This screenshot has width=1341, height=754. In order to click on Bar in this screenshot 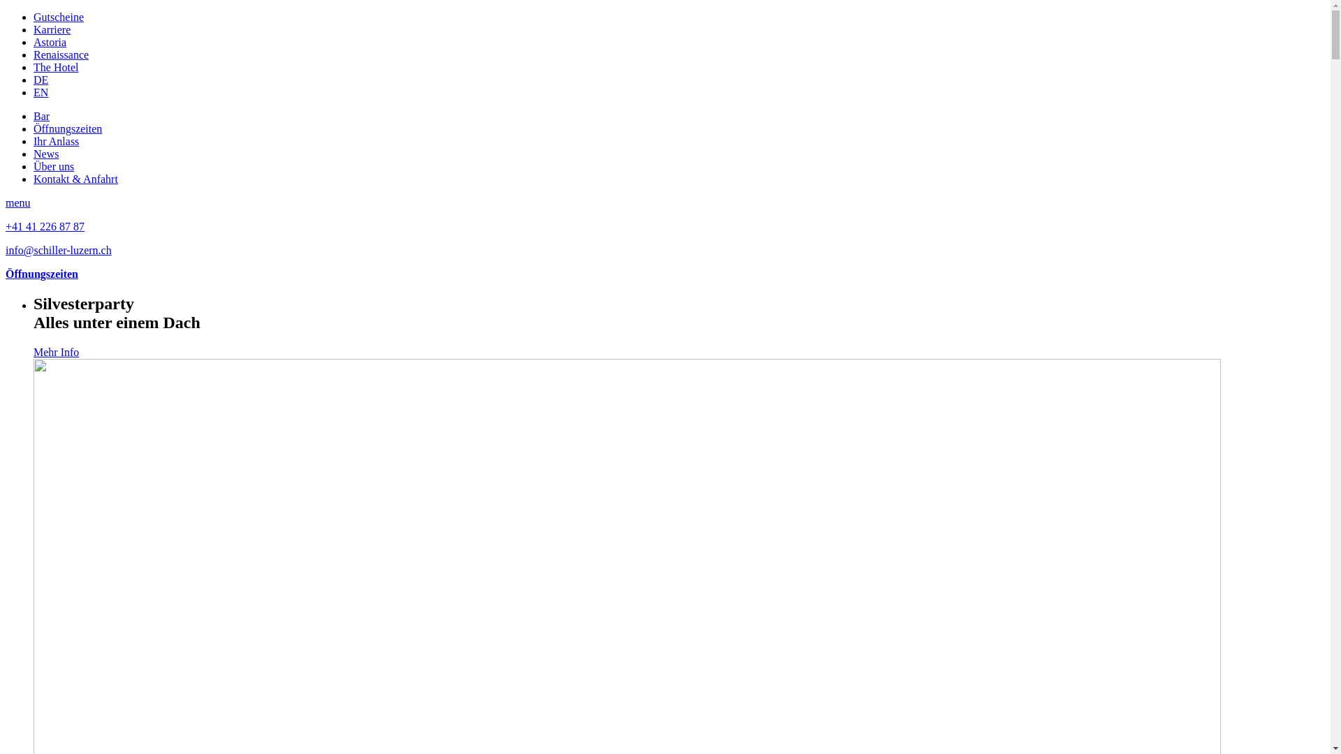, I will do `click(42, 116)`.